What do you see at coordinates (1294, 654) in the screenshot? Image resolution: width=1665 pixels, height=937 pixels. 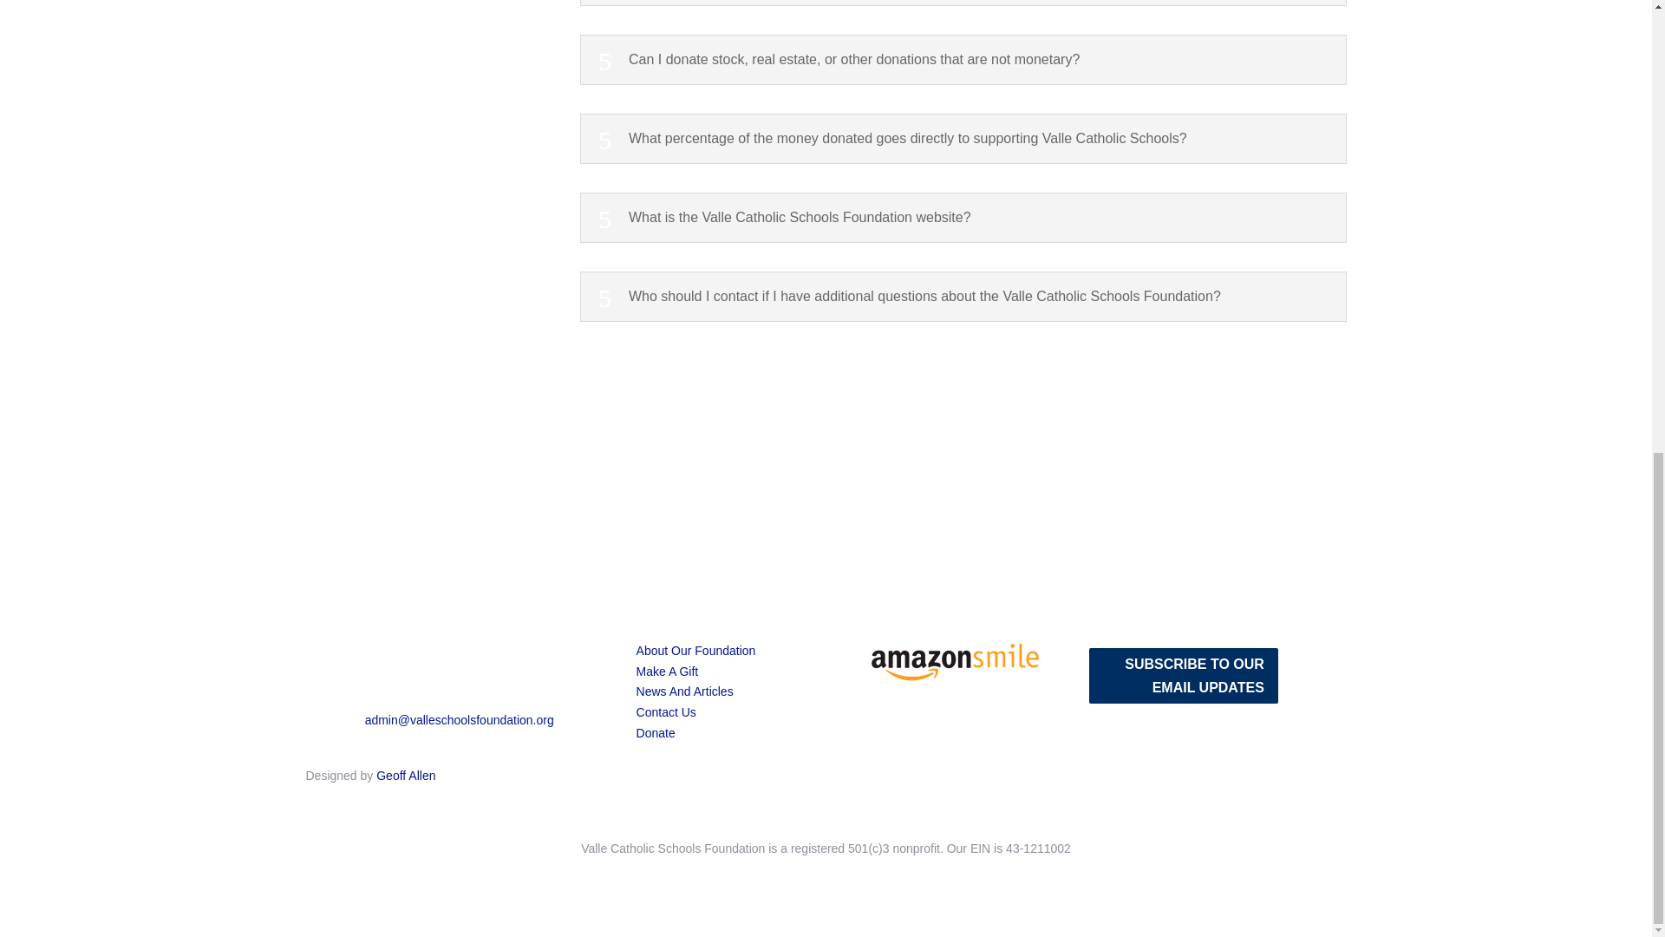 I see `Follow on Facebook` at bounding box center [1294, 654].